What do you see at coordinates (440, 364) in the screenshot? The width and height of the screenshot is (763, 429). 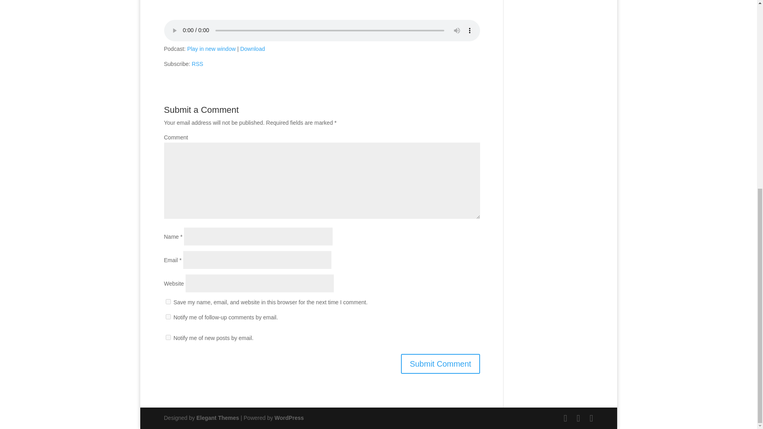 I see `Submit Comment` at bounding box center [440, 364].